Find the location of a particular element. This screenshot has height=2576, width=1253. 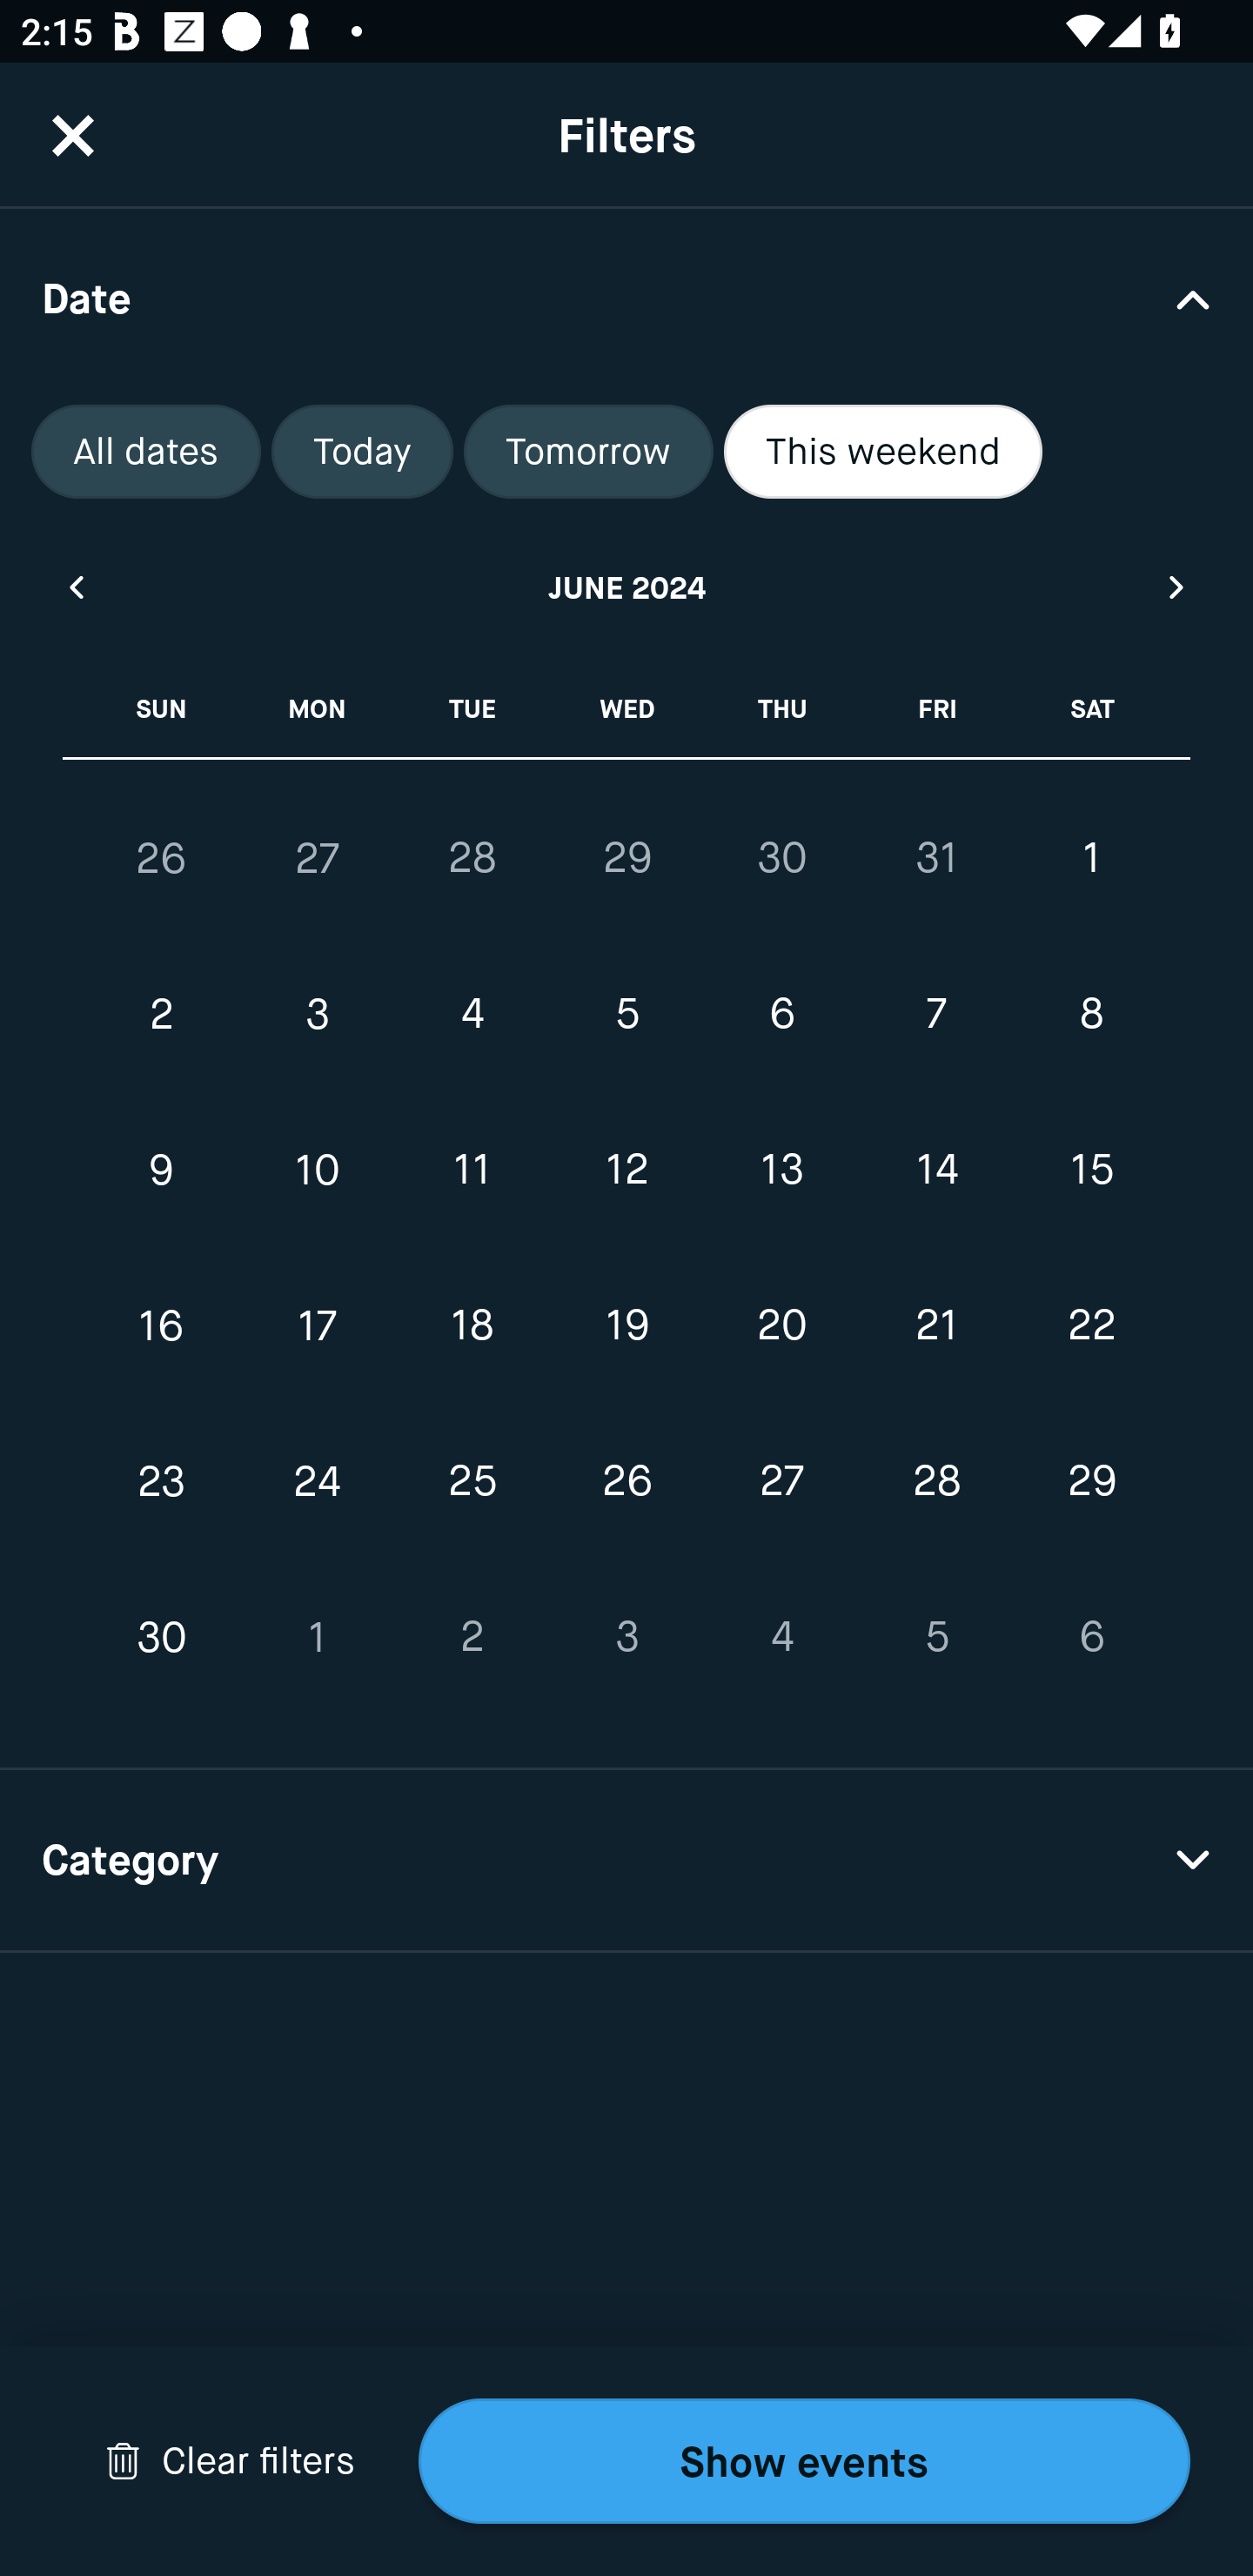

Tomorrow is located at coordinates (588, 452).